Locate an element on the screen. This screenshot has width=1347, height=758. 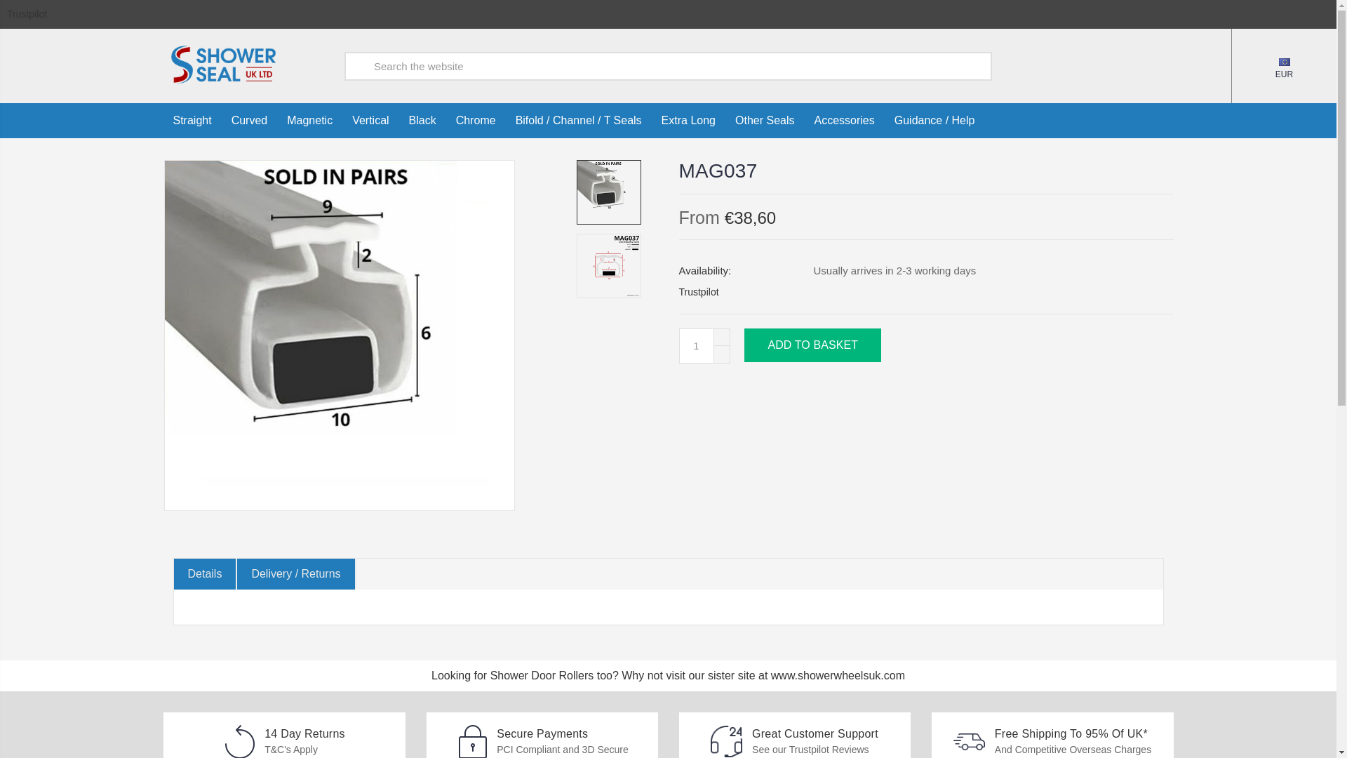
MAG037 - Magnetic Shower Door Seal is located at coordinates (609, 192).